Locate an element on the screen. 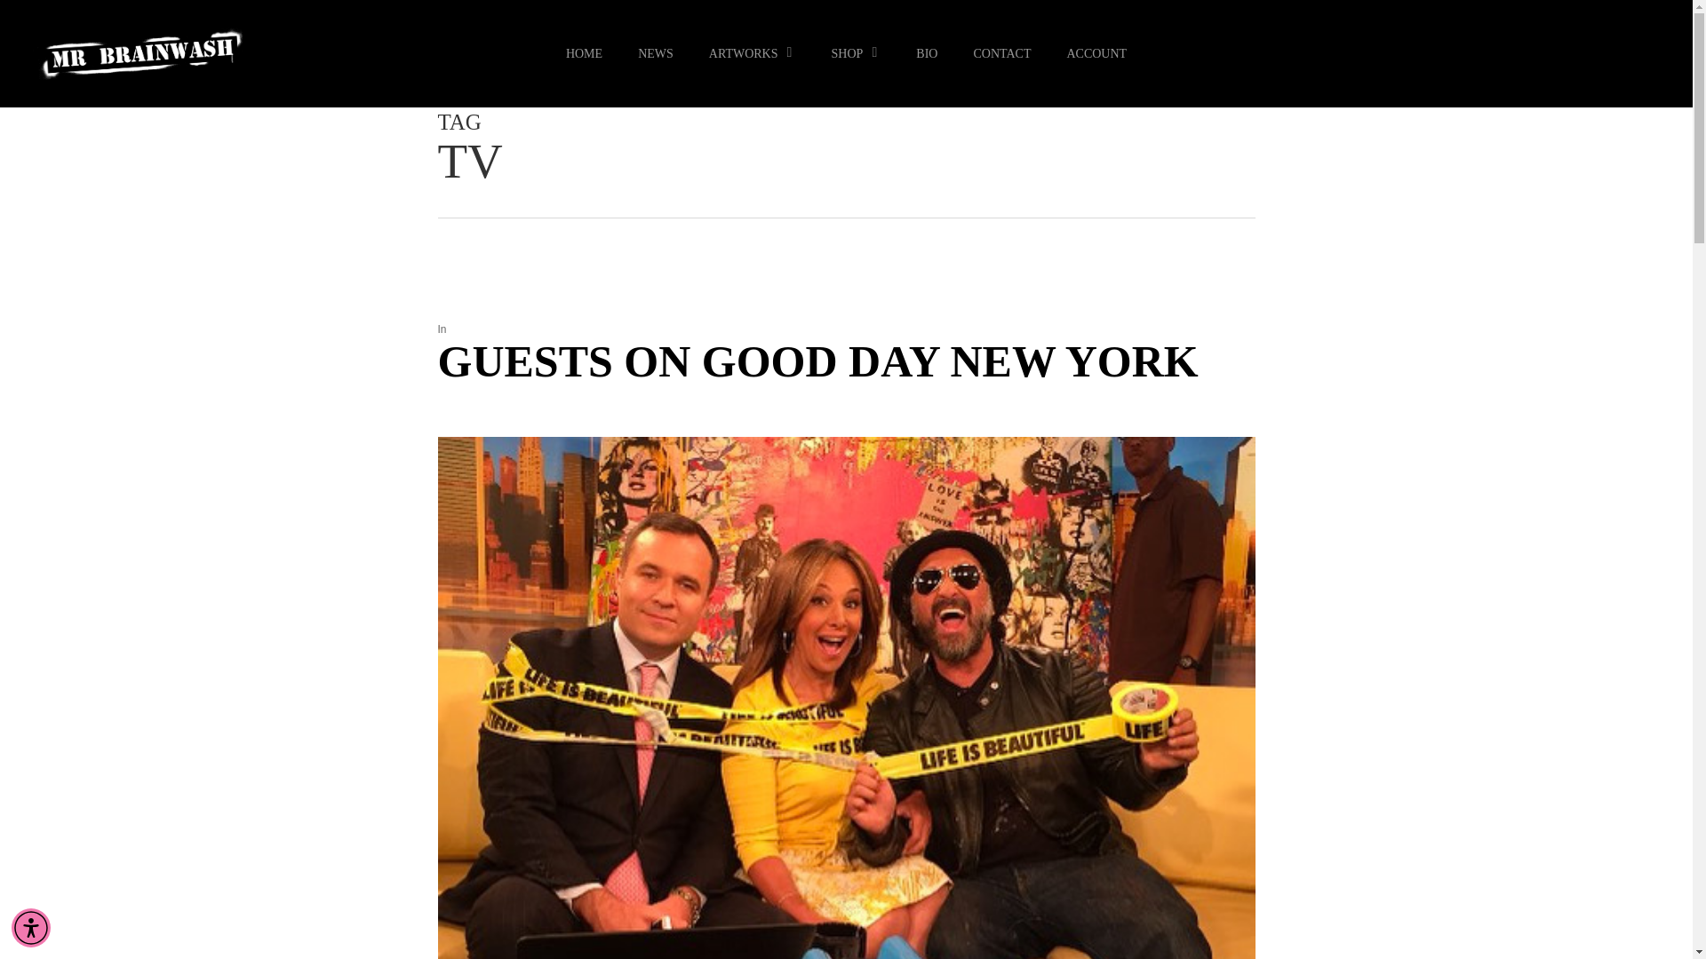 The width and height of the screenshot is (1706, 959). HOME is located at coordinates (584, 53).